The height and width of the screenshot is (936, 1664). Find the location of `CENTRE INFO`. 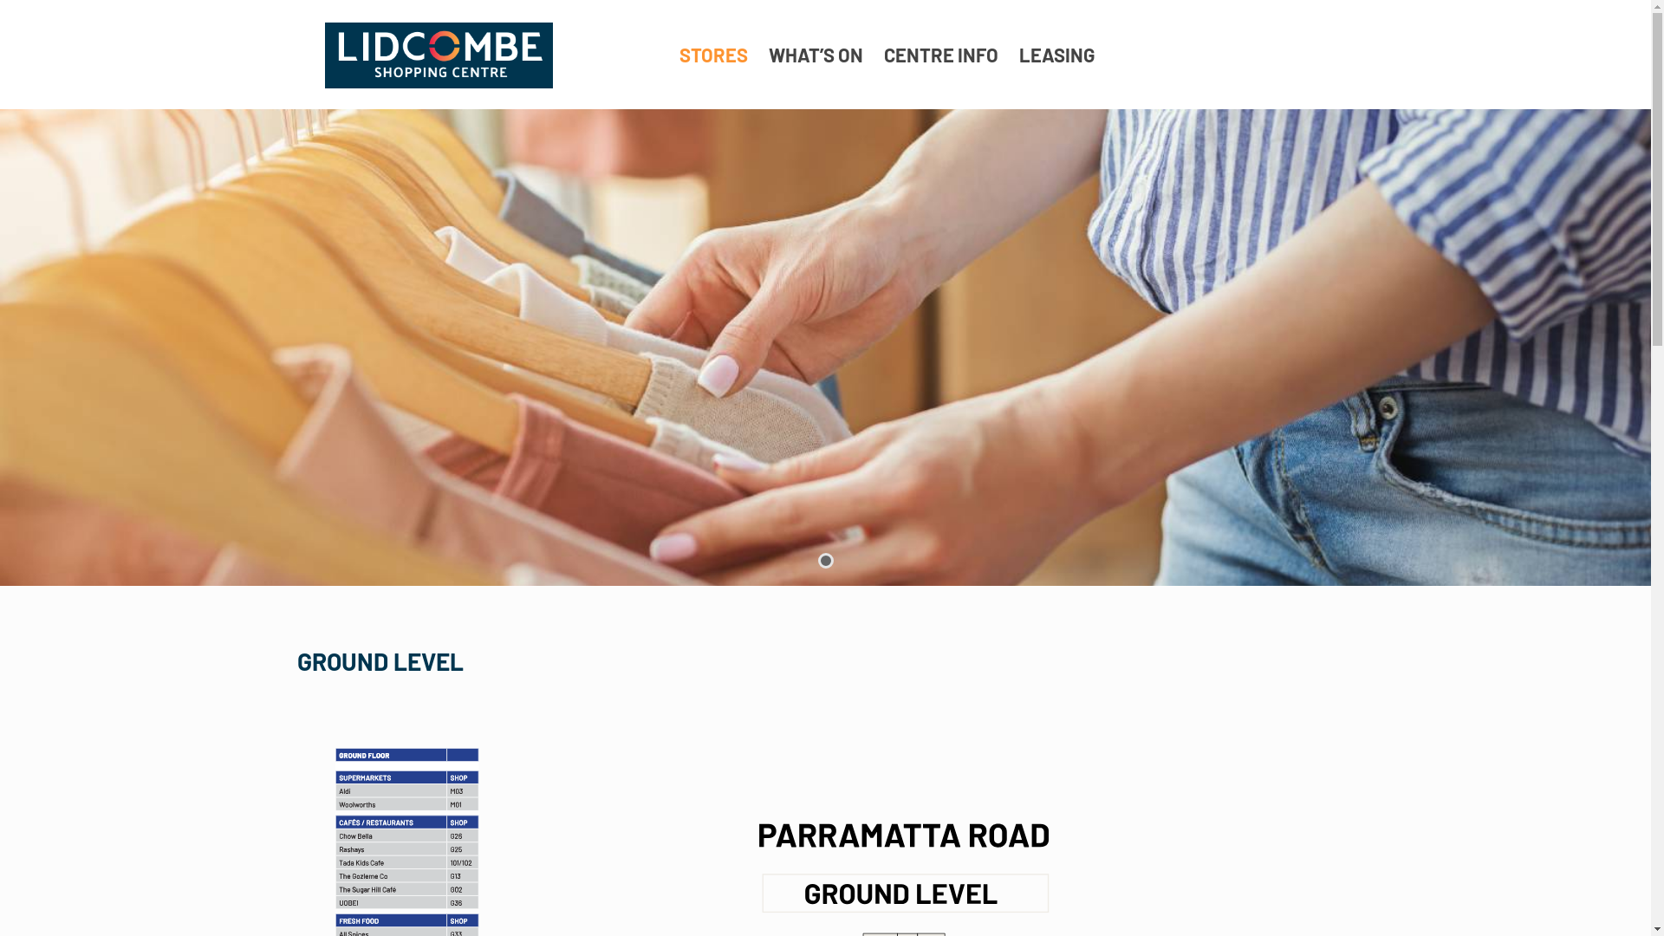

CENTRE INFO is located at coordinates (941, 55).